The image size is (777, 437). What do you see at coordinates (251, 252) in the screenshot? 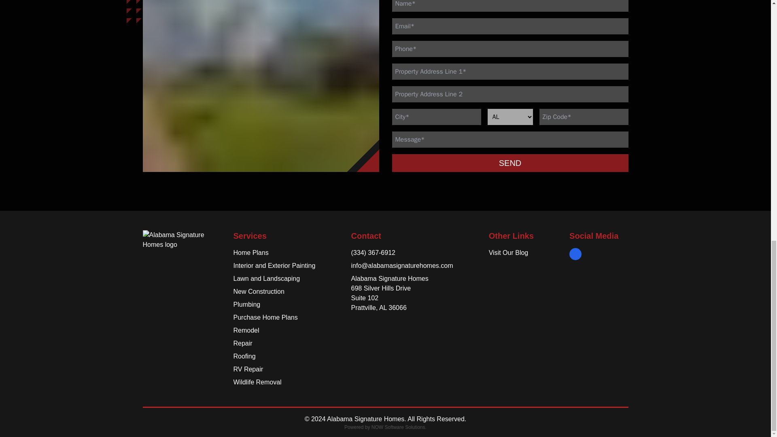
I see `Home Plans` at bounding box center [251, 252].